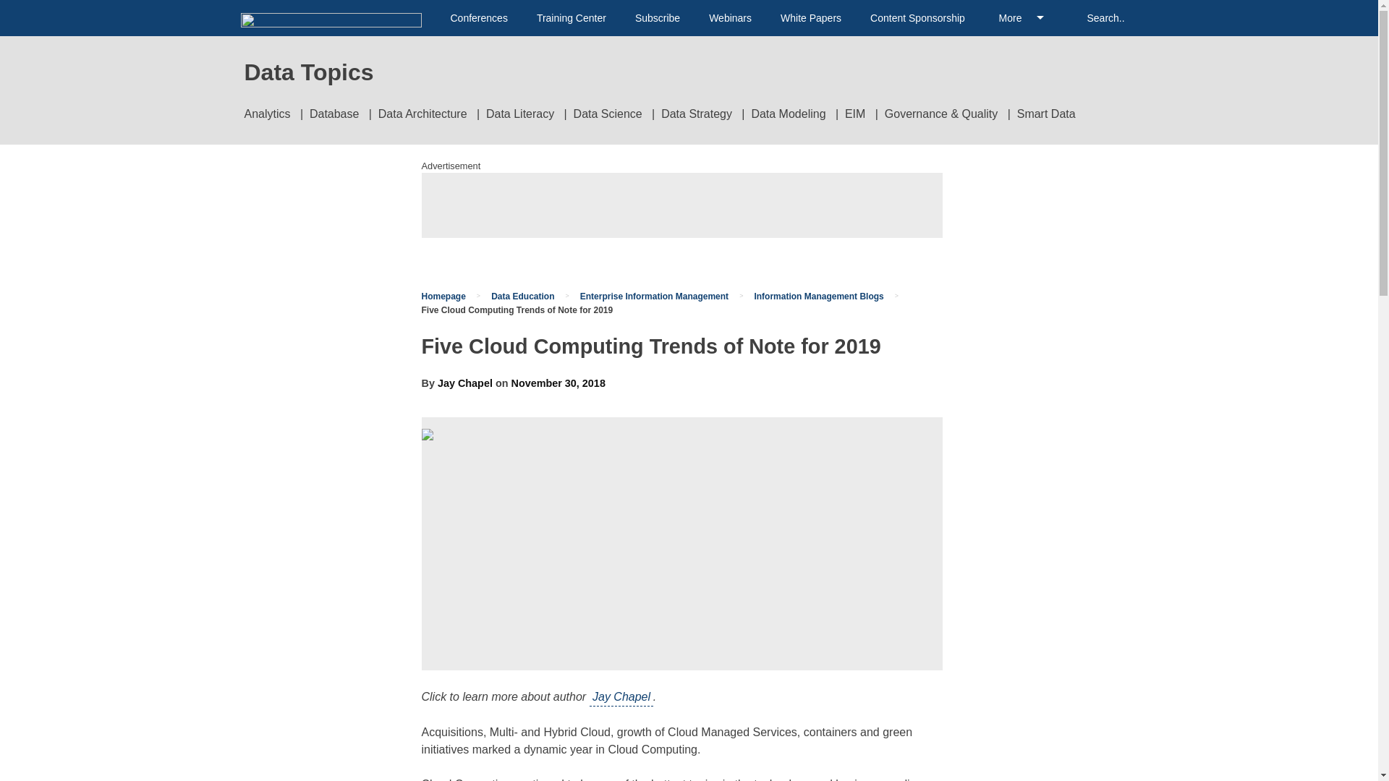  Describe the element at coordinates (654, 296) in the screenshot. I see `Enterprise Information Management` at that location.